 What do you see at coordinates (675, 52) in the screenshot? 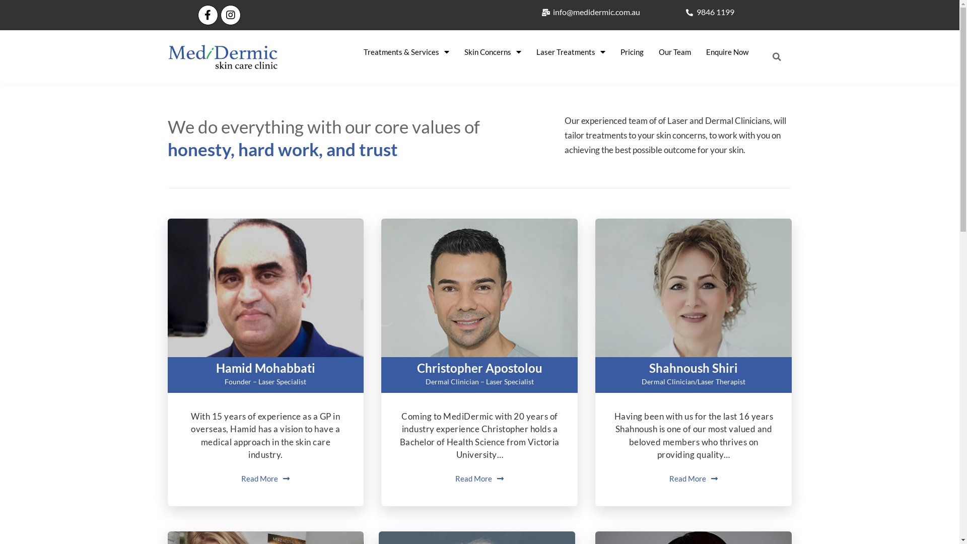
I see `Our Team` at bounding box center [675, 52].